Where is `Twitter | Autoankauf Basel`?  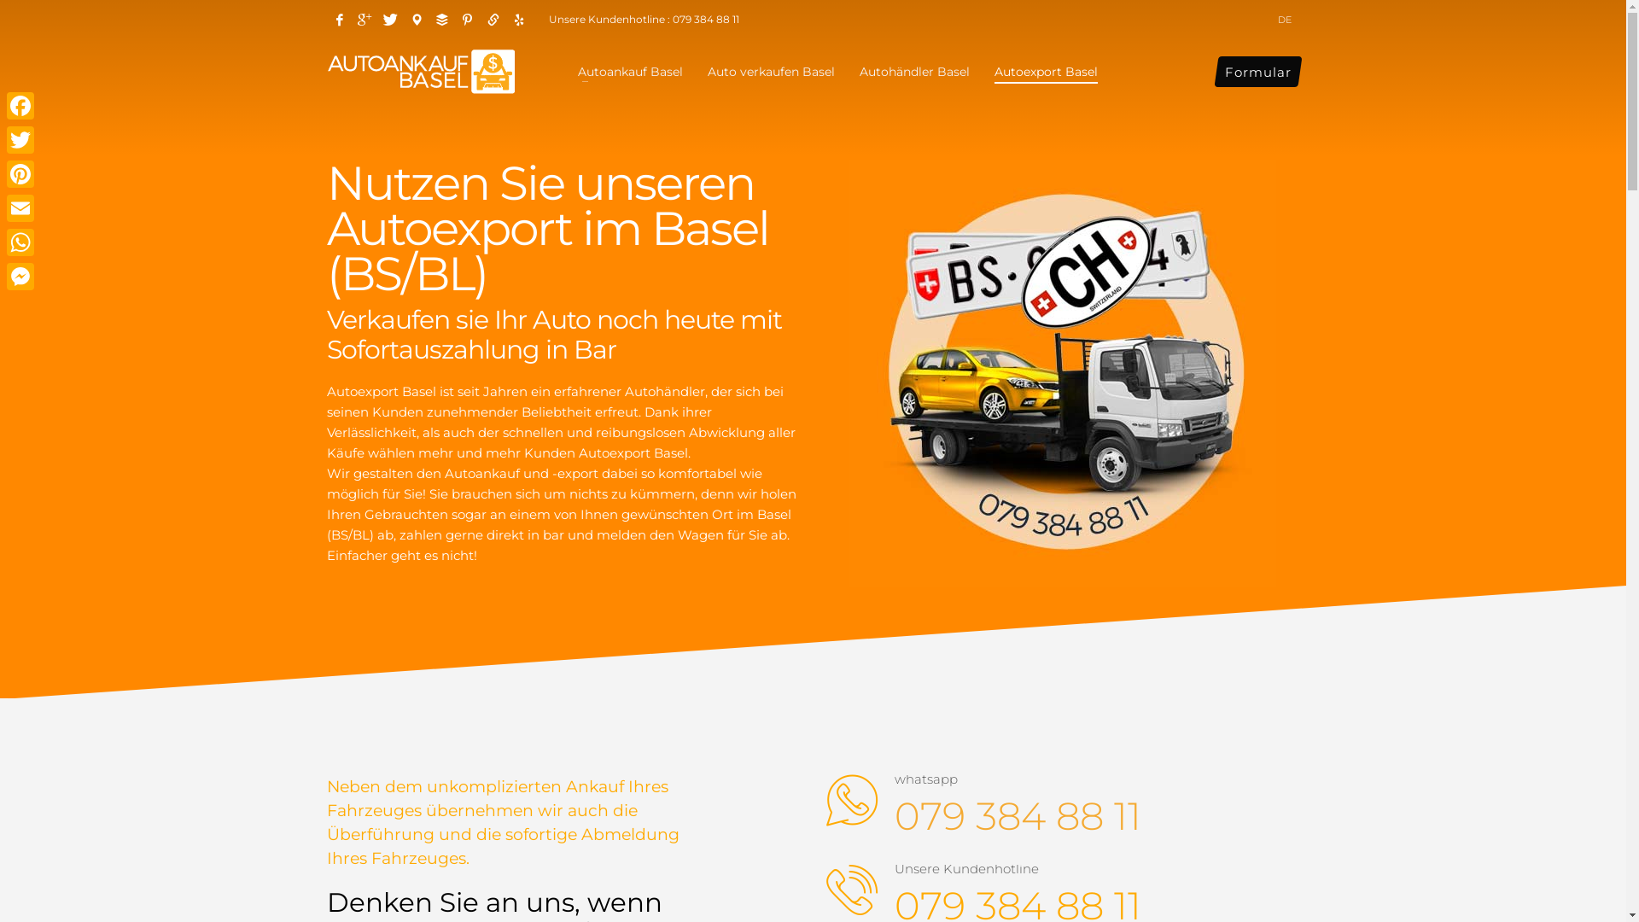
Twitter | Autoankauf Basel is located at coordinates (390, 20).